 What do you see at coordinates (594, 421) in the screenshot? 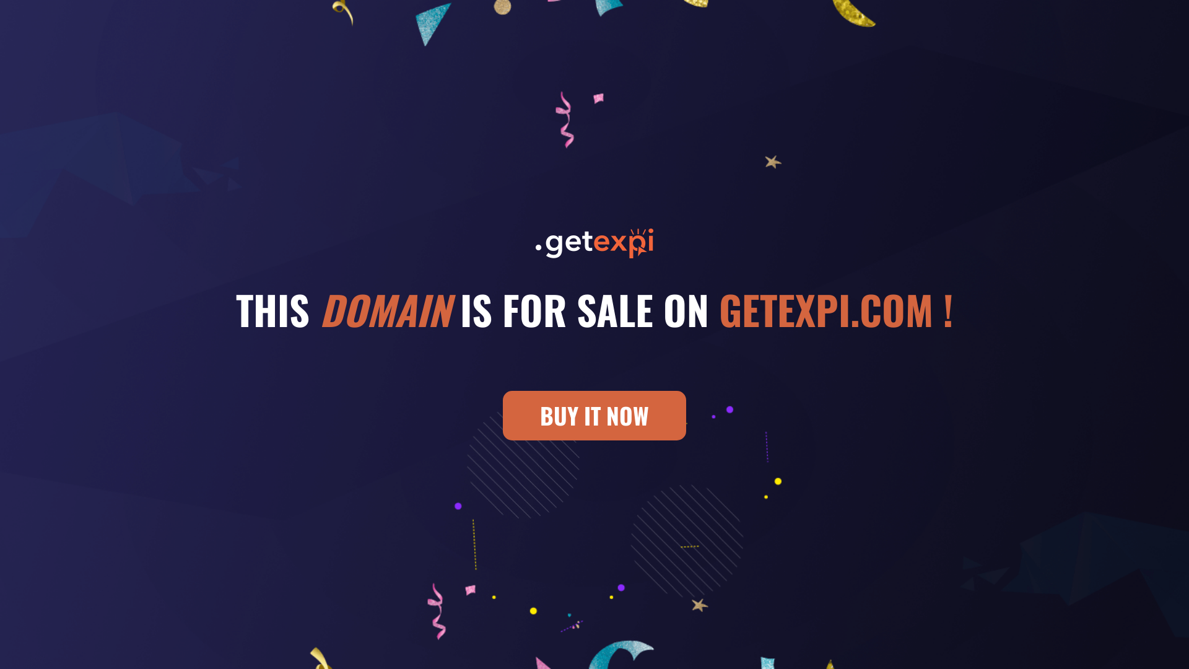
I see `BUY IT NOW` at bounding box center [594, 421].